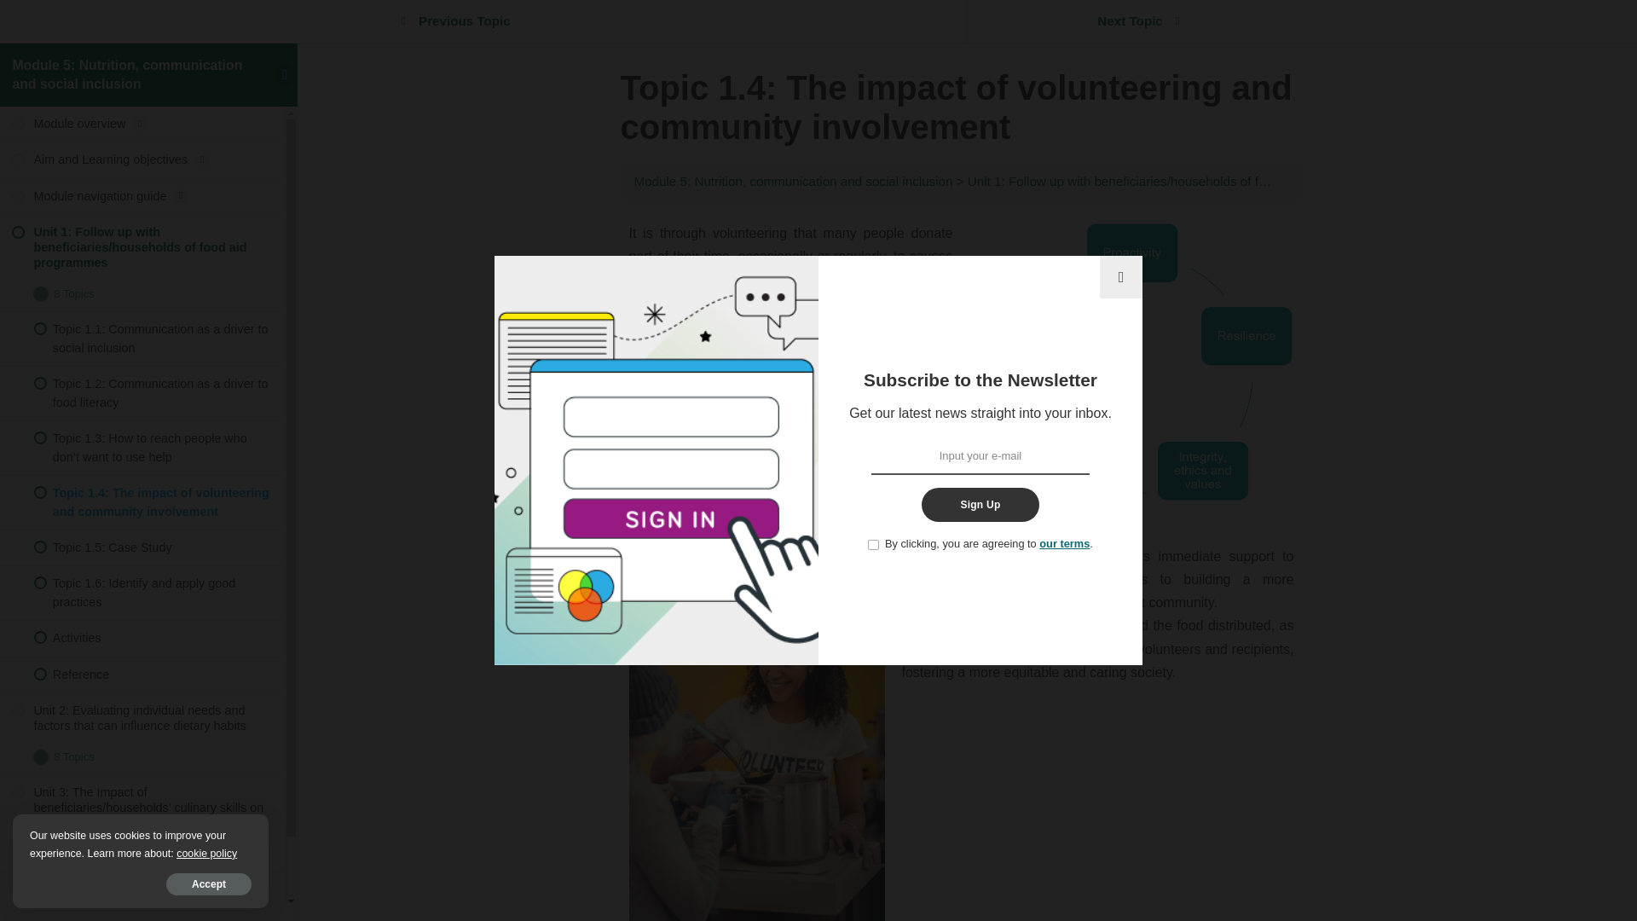  Describe the element at coordinates (126, 73) in the screenshot. I see `Module 5: Nutrition, communication and social inclusion` at that location.